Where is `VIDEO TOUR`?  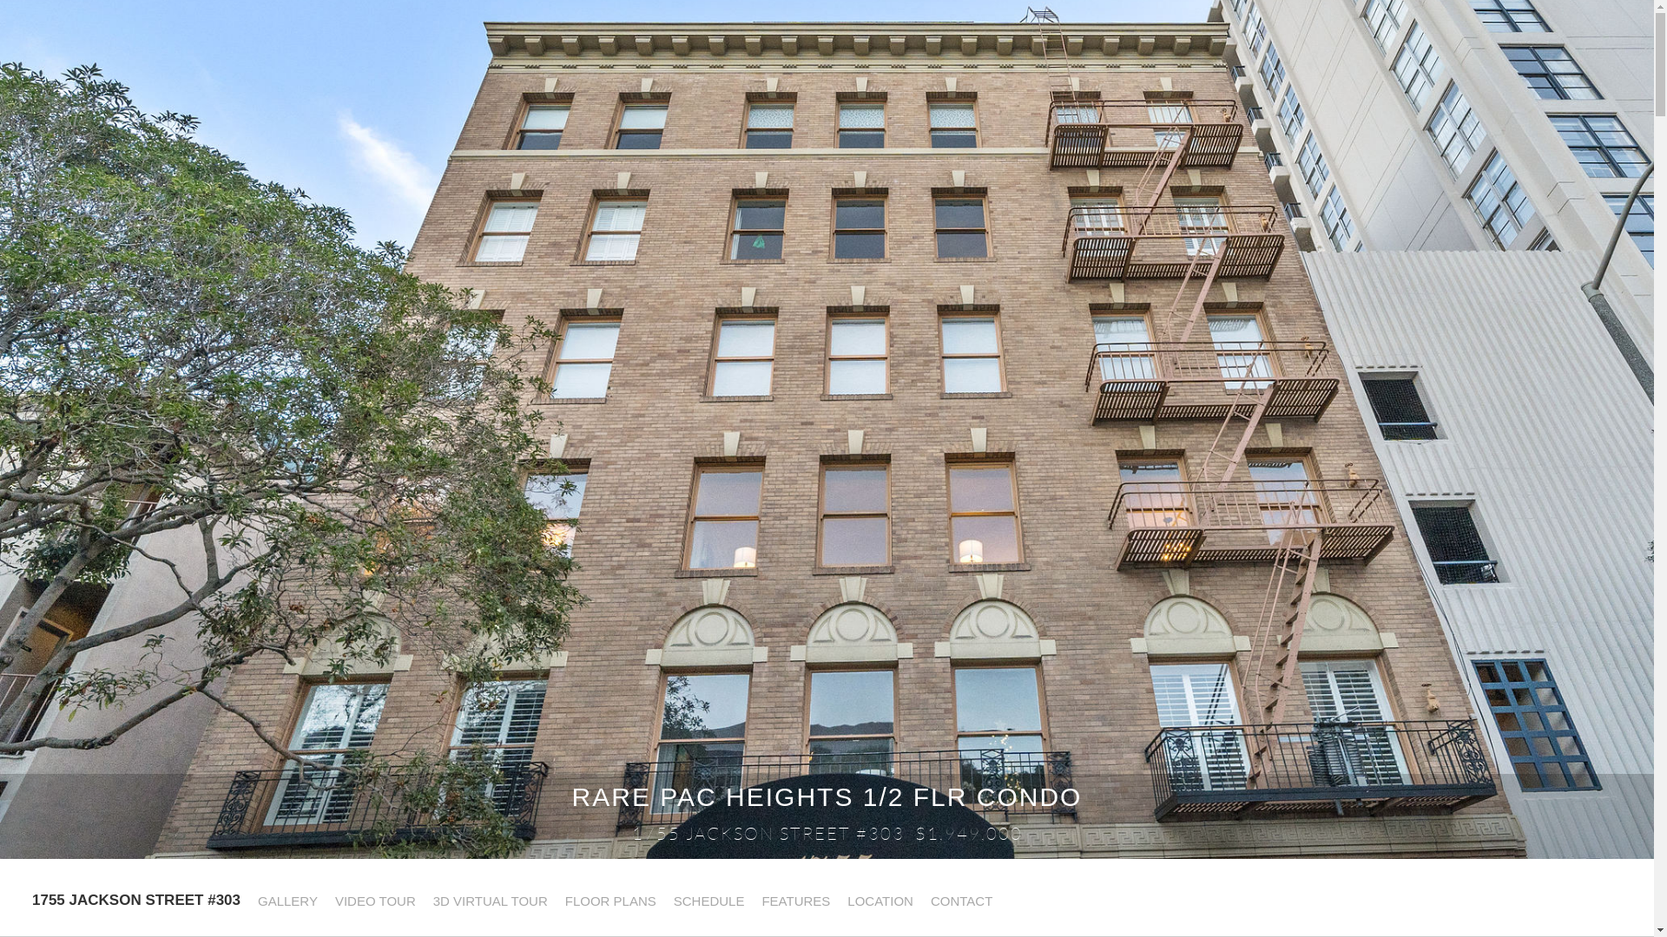 VIDEO TOUR is located at coordinates (375, 901).